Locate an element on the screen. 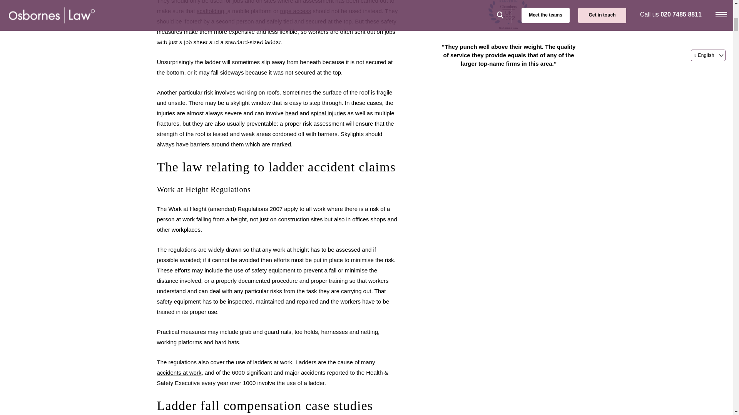 This screenshot has width=739, height=415. rope access is located at coordinates (296, 11).